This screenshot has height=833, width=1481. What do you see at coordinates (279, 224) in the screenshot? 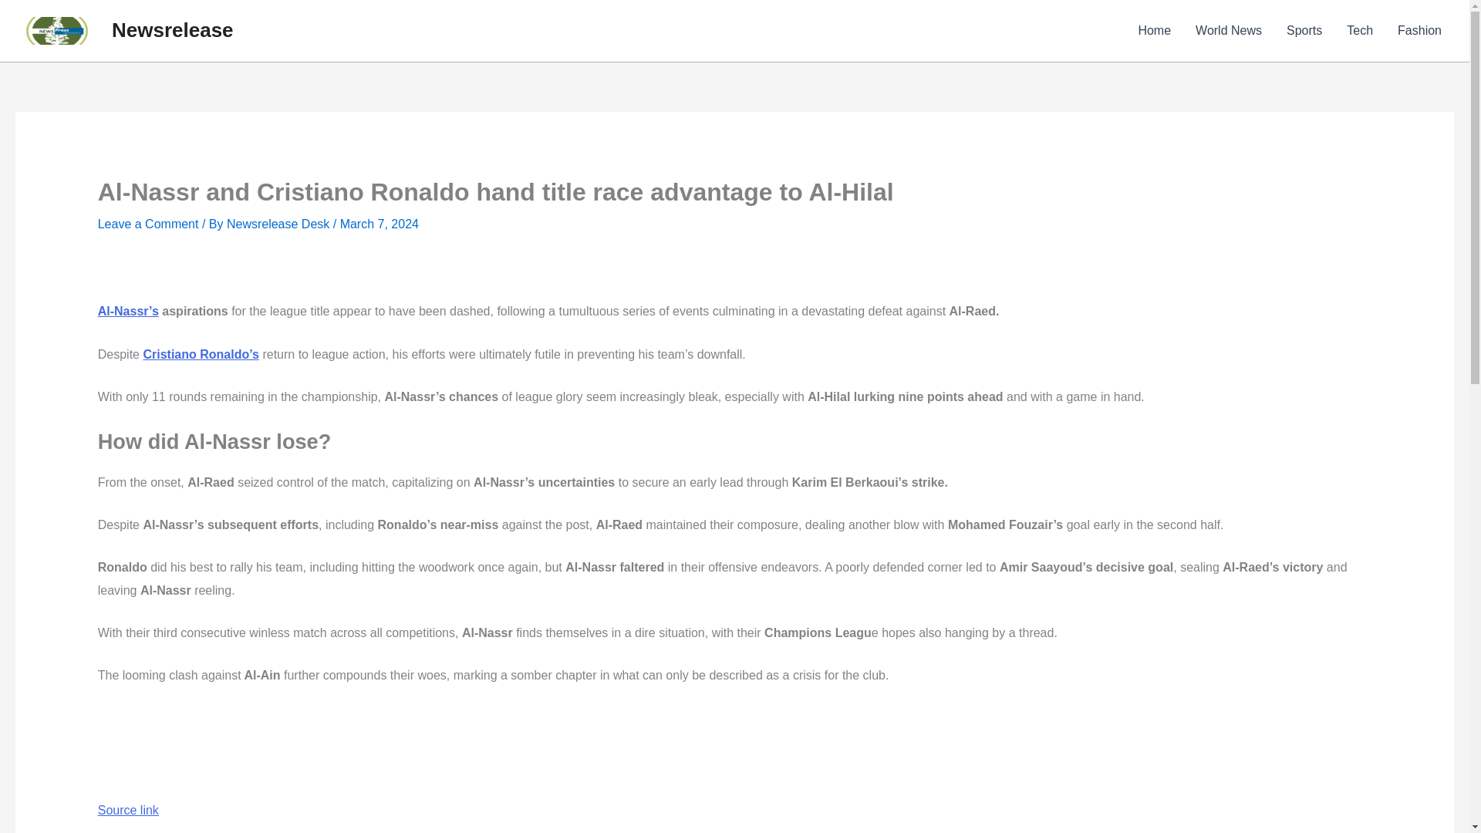
I see `Newsrelease Desk` at bounding box center [279, 224].